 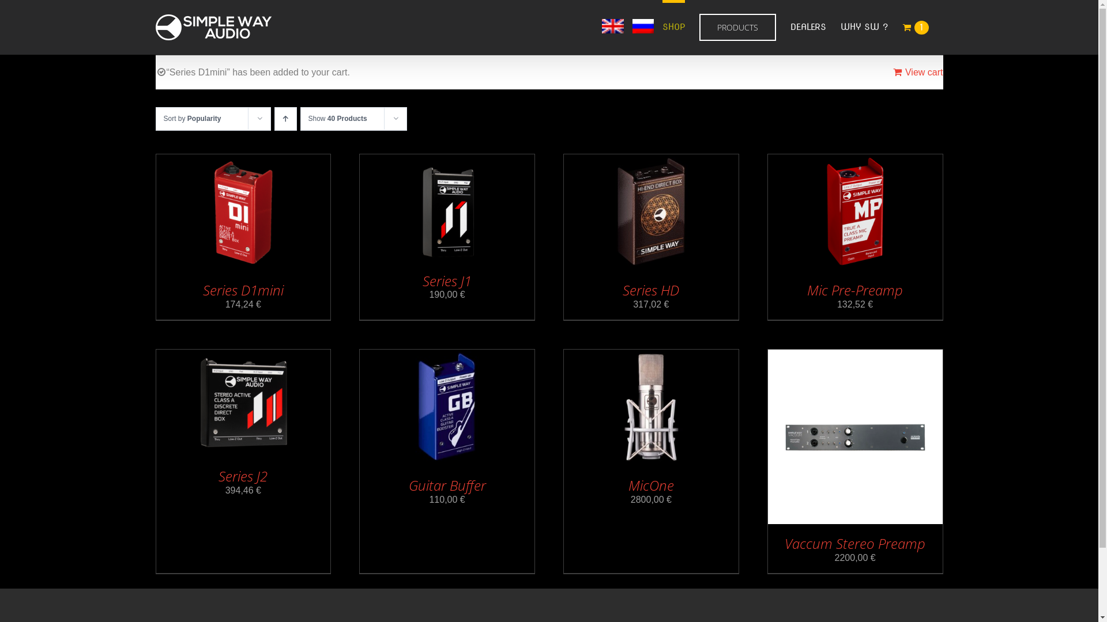 I want to click on View cart, so click(x=918, y=73).